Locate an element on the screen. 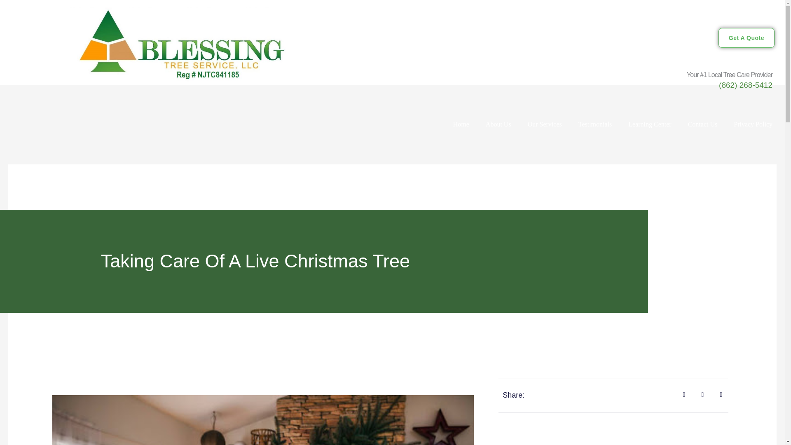  Contact Us is located at coordinates (703, 124).